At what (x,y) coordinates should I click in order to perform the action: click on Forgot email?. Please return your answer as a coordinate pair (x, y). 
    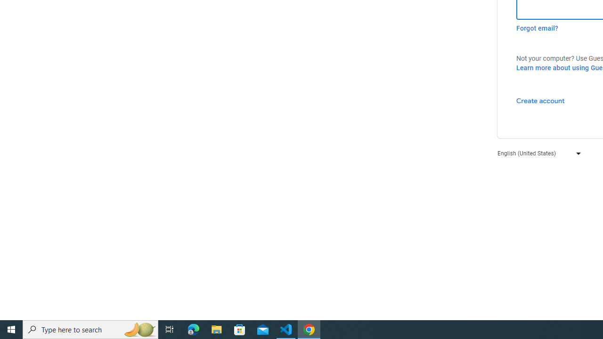
    Looking at the image, I should click on (537, 28).